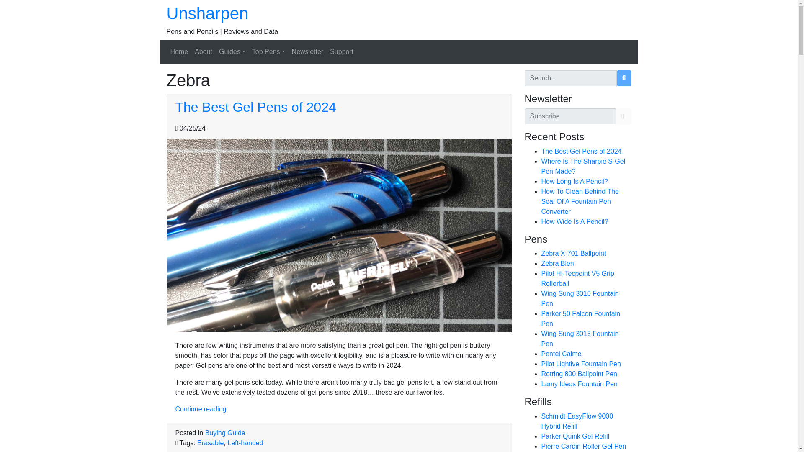 Image resolution: width=804 pixels, height=452 pixels. Describe the element at coordinates (245, 443) in the screenshot. I see `Left-handed` at that location.